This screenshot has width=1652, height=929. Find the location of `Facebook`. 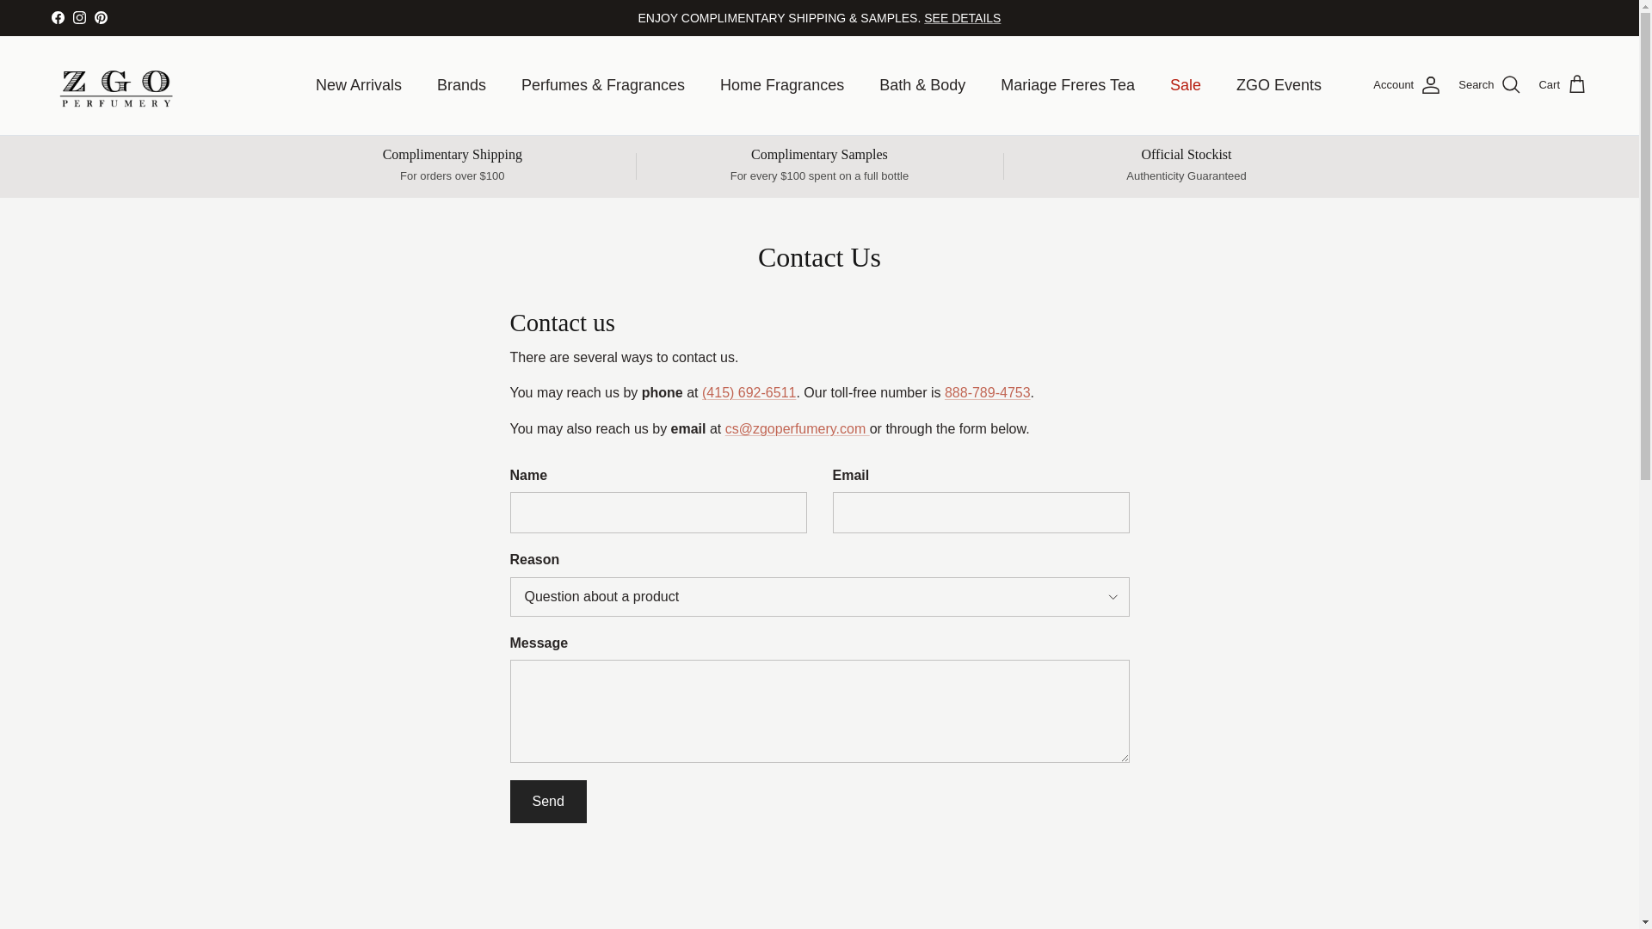

Facebook is located at coordinates (57, 17).